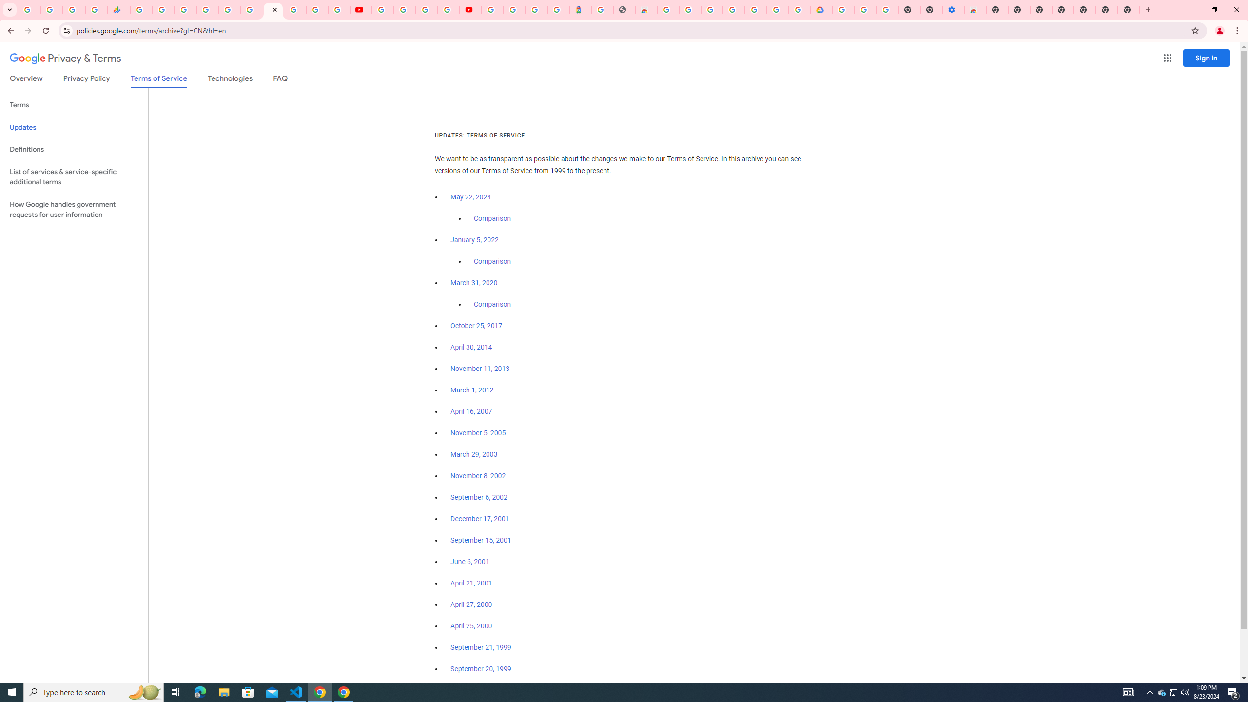  What do you see at coordinates (26, 80) in the screenshot?
I see `Overview` at bounding box center [26, 80].